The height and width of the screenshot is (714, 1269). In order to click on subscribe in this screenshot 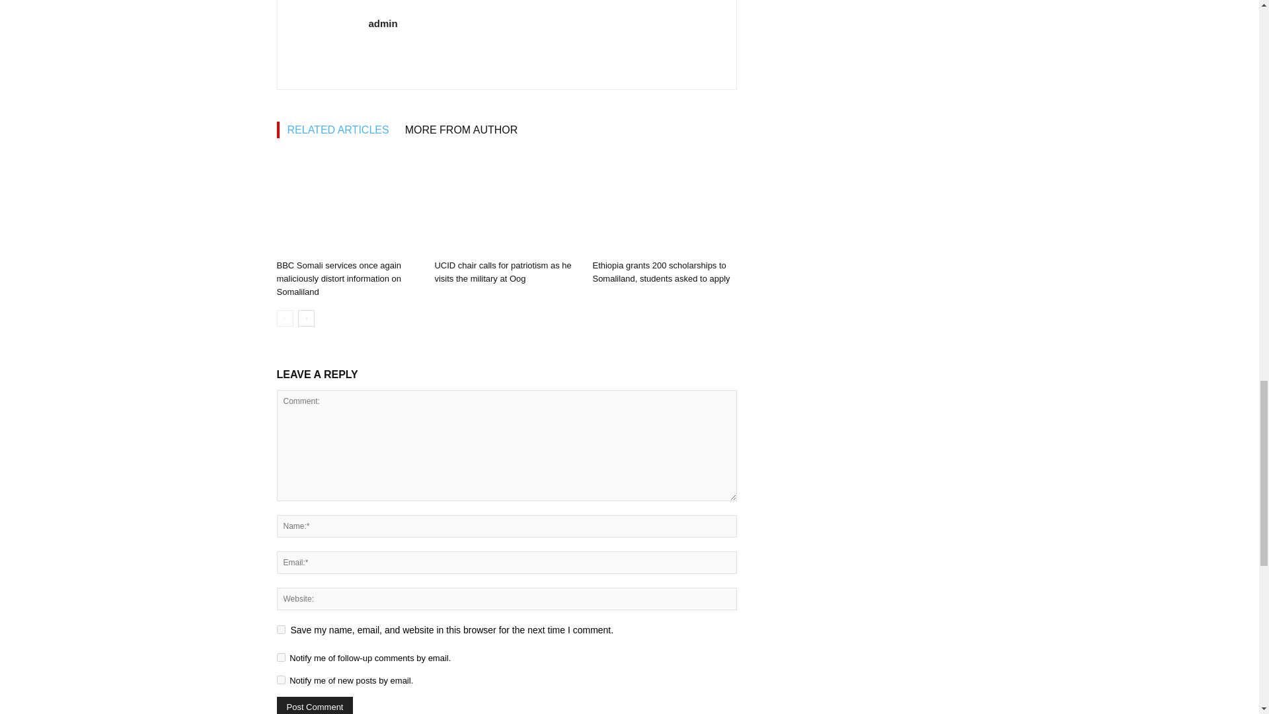, I will do `click(280, 657)`.